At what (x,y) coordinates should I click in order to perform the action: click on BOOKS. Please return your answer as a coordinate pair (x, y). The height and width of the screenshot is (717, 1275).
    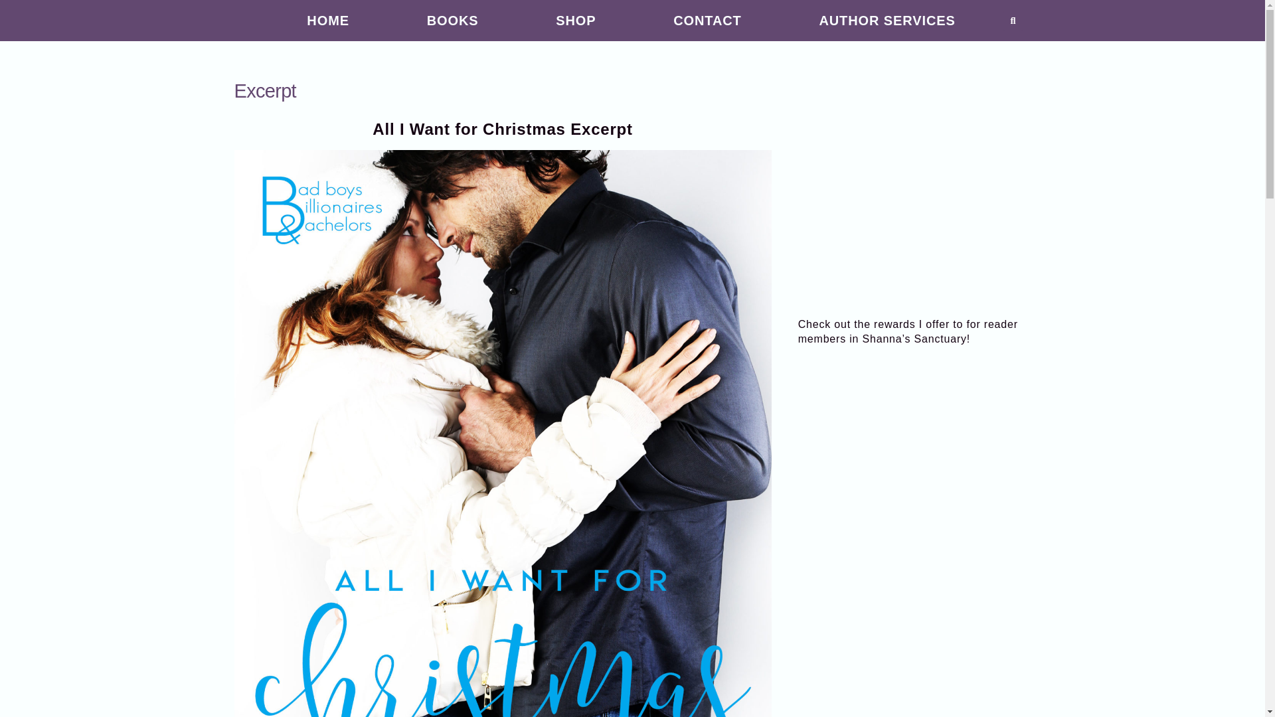
    Looking at the image, I should click on (452, 21).